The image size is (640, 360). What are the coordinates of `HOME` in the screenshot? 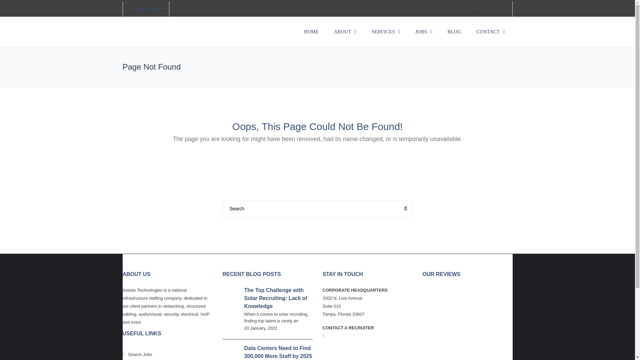 It's located at (311, 32).